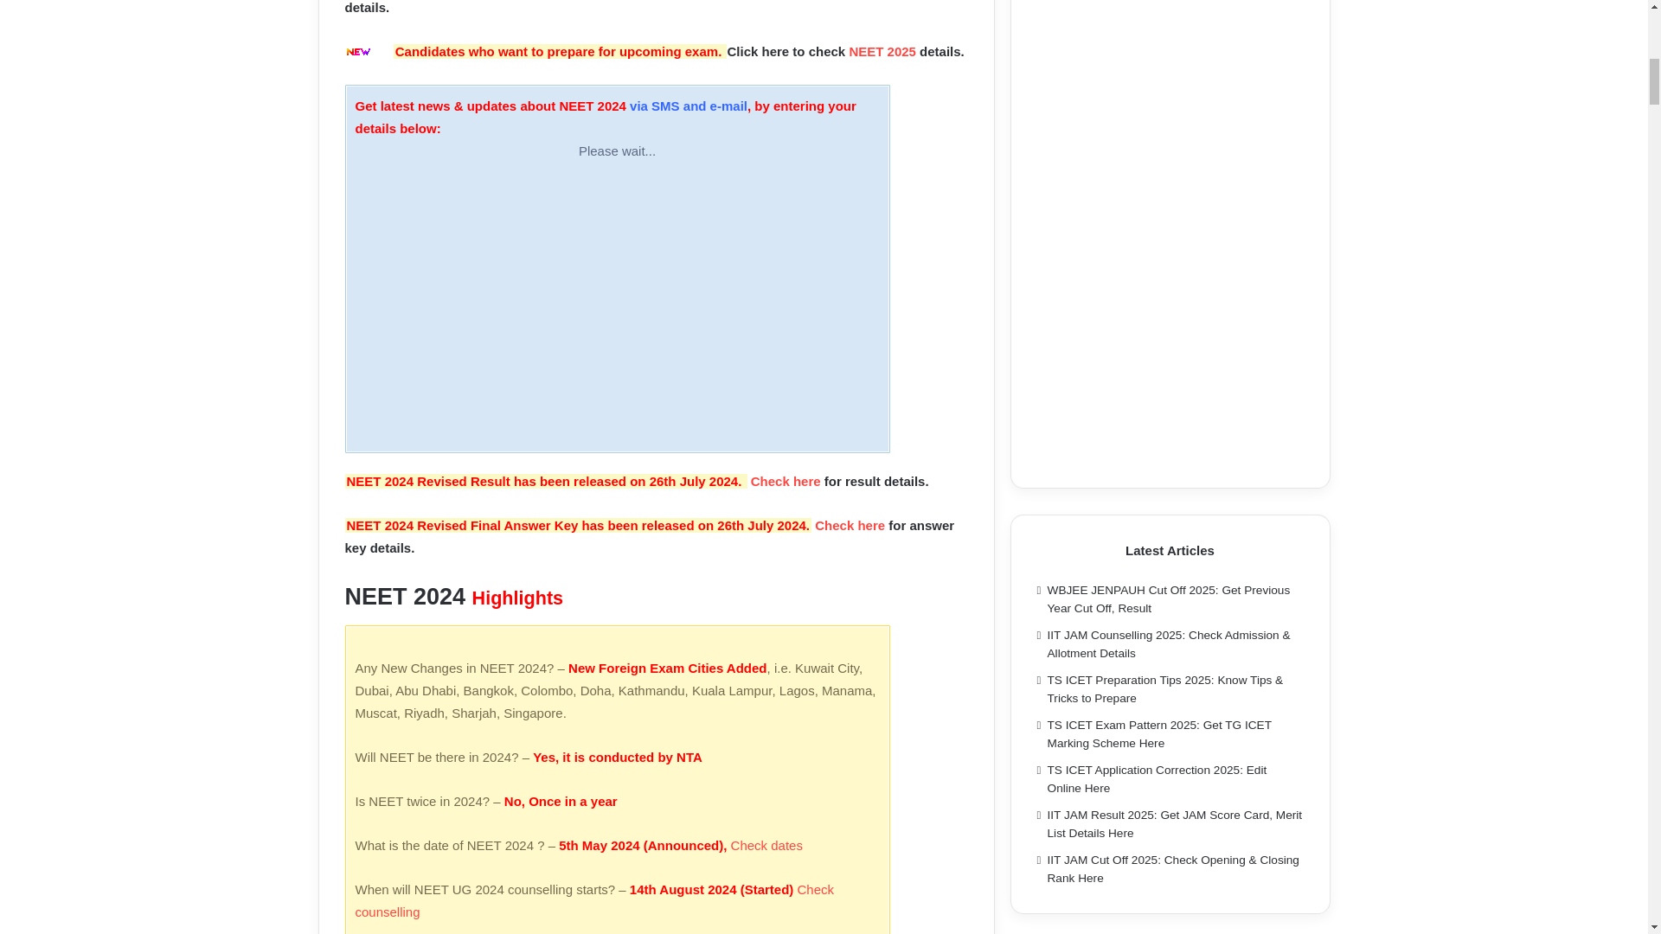  I want to click on Check dates, so click(766, 845).